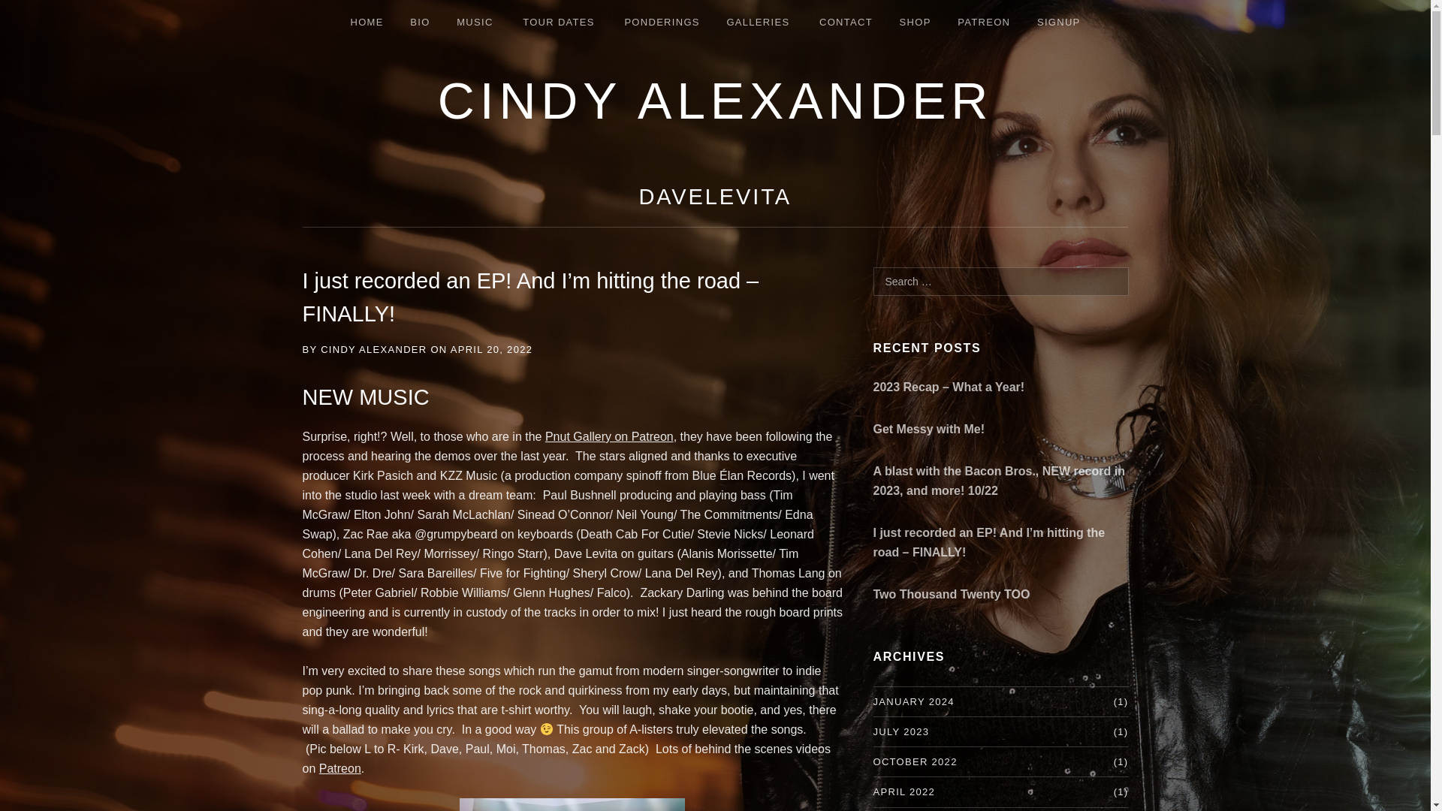 This screenshot has width=1442, height=811. What do you see at coordinates (915, 23) in the screenshot?
I see `SHOP` at bounding box center [915, 23].